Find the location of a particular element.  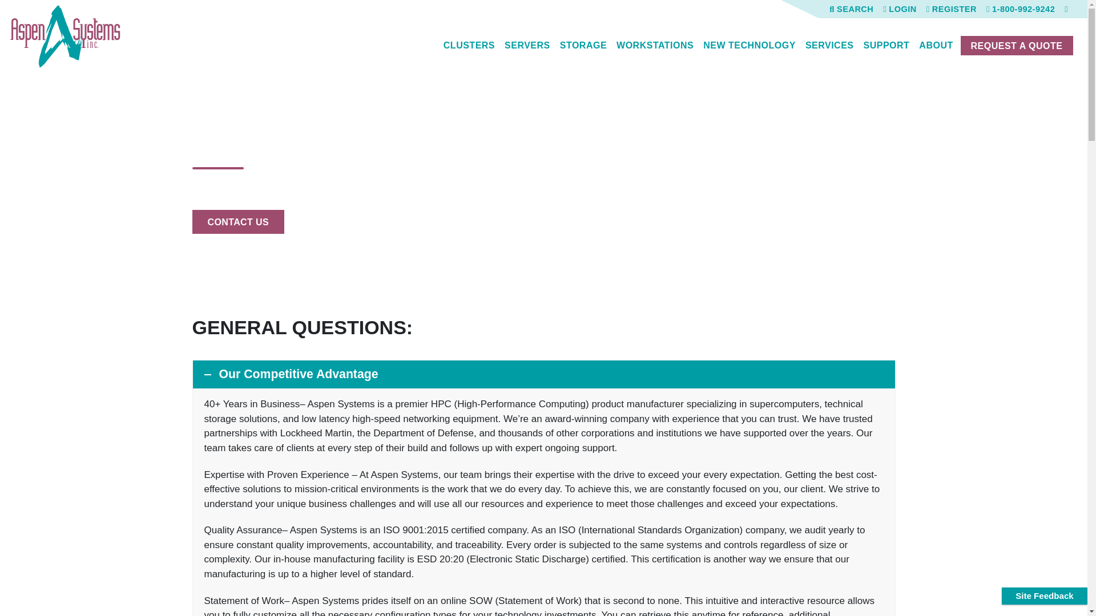

SERVICES is located at coordinates (829, 45).